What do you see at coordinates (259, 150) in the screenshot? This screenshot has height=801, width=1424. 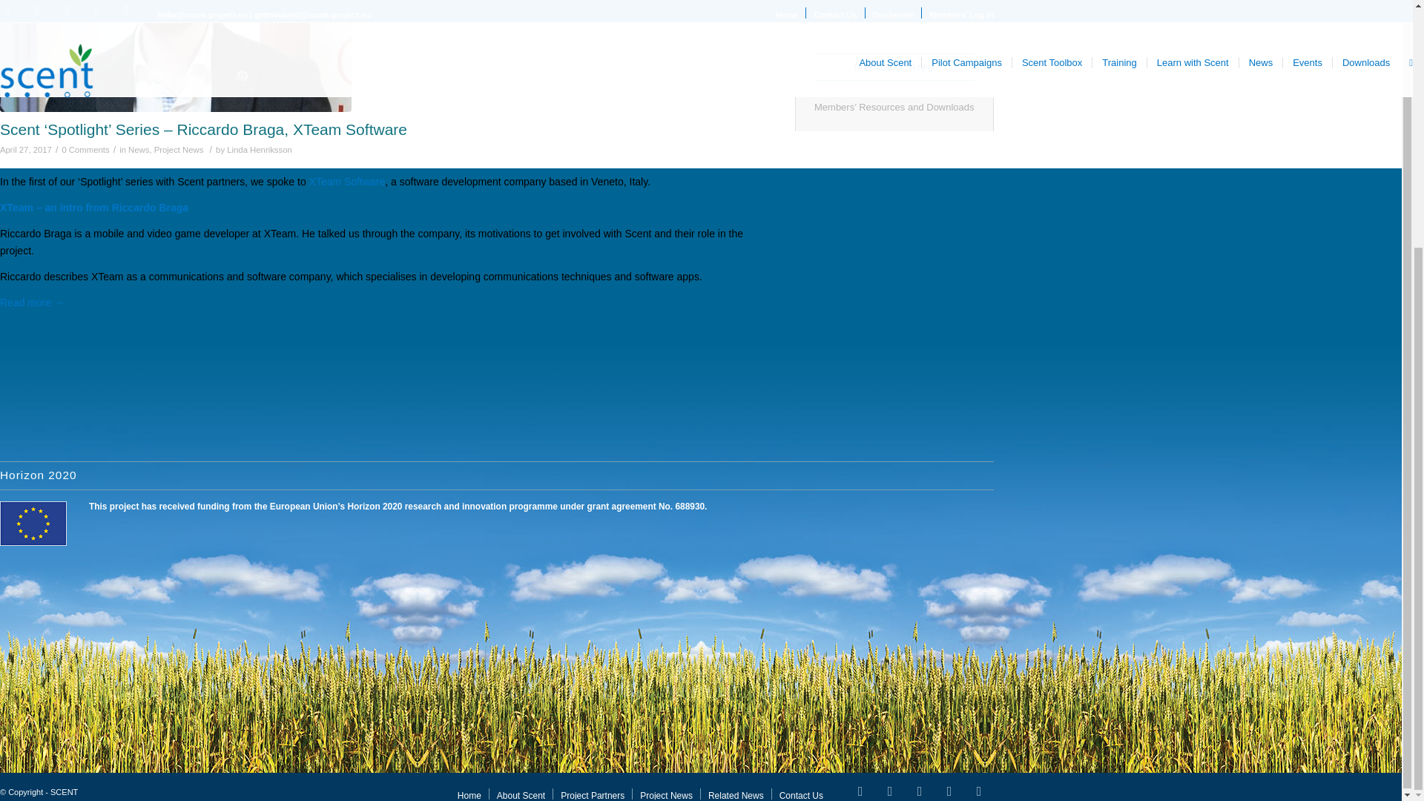 I see `Posts by Linda Henriksson` at bounding box center [259, 150].